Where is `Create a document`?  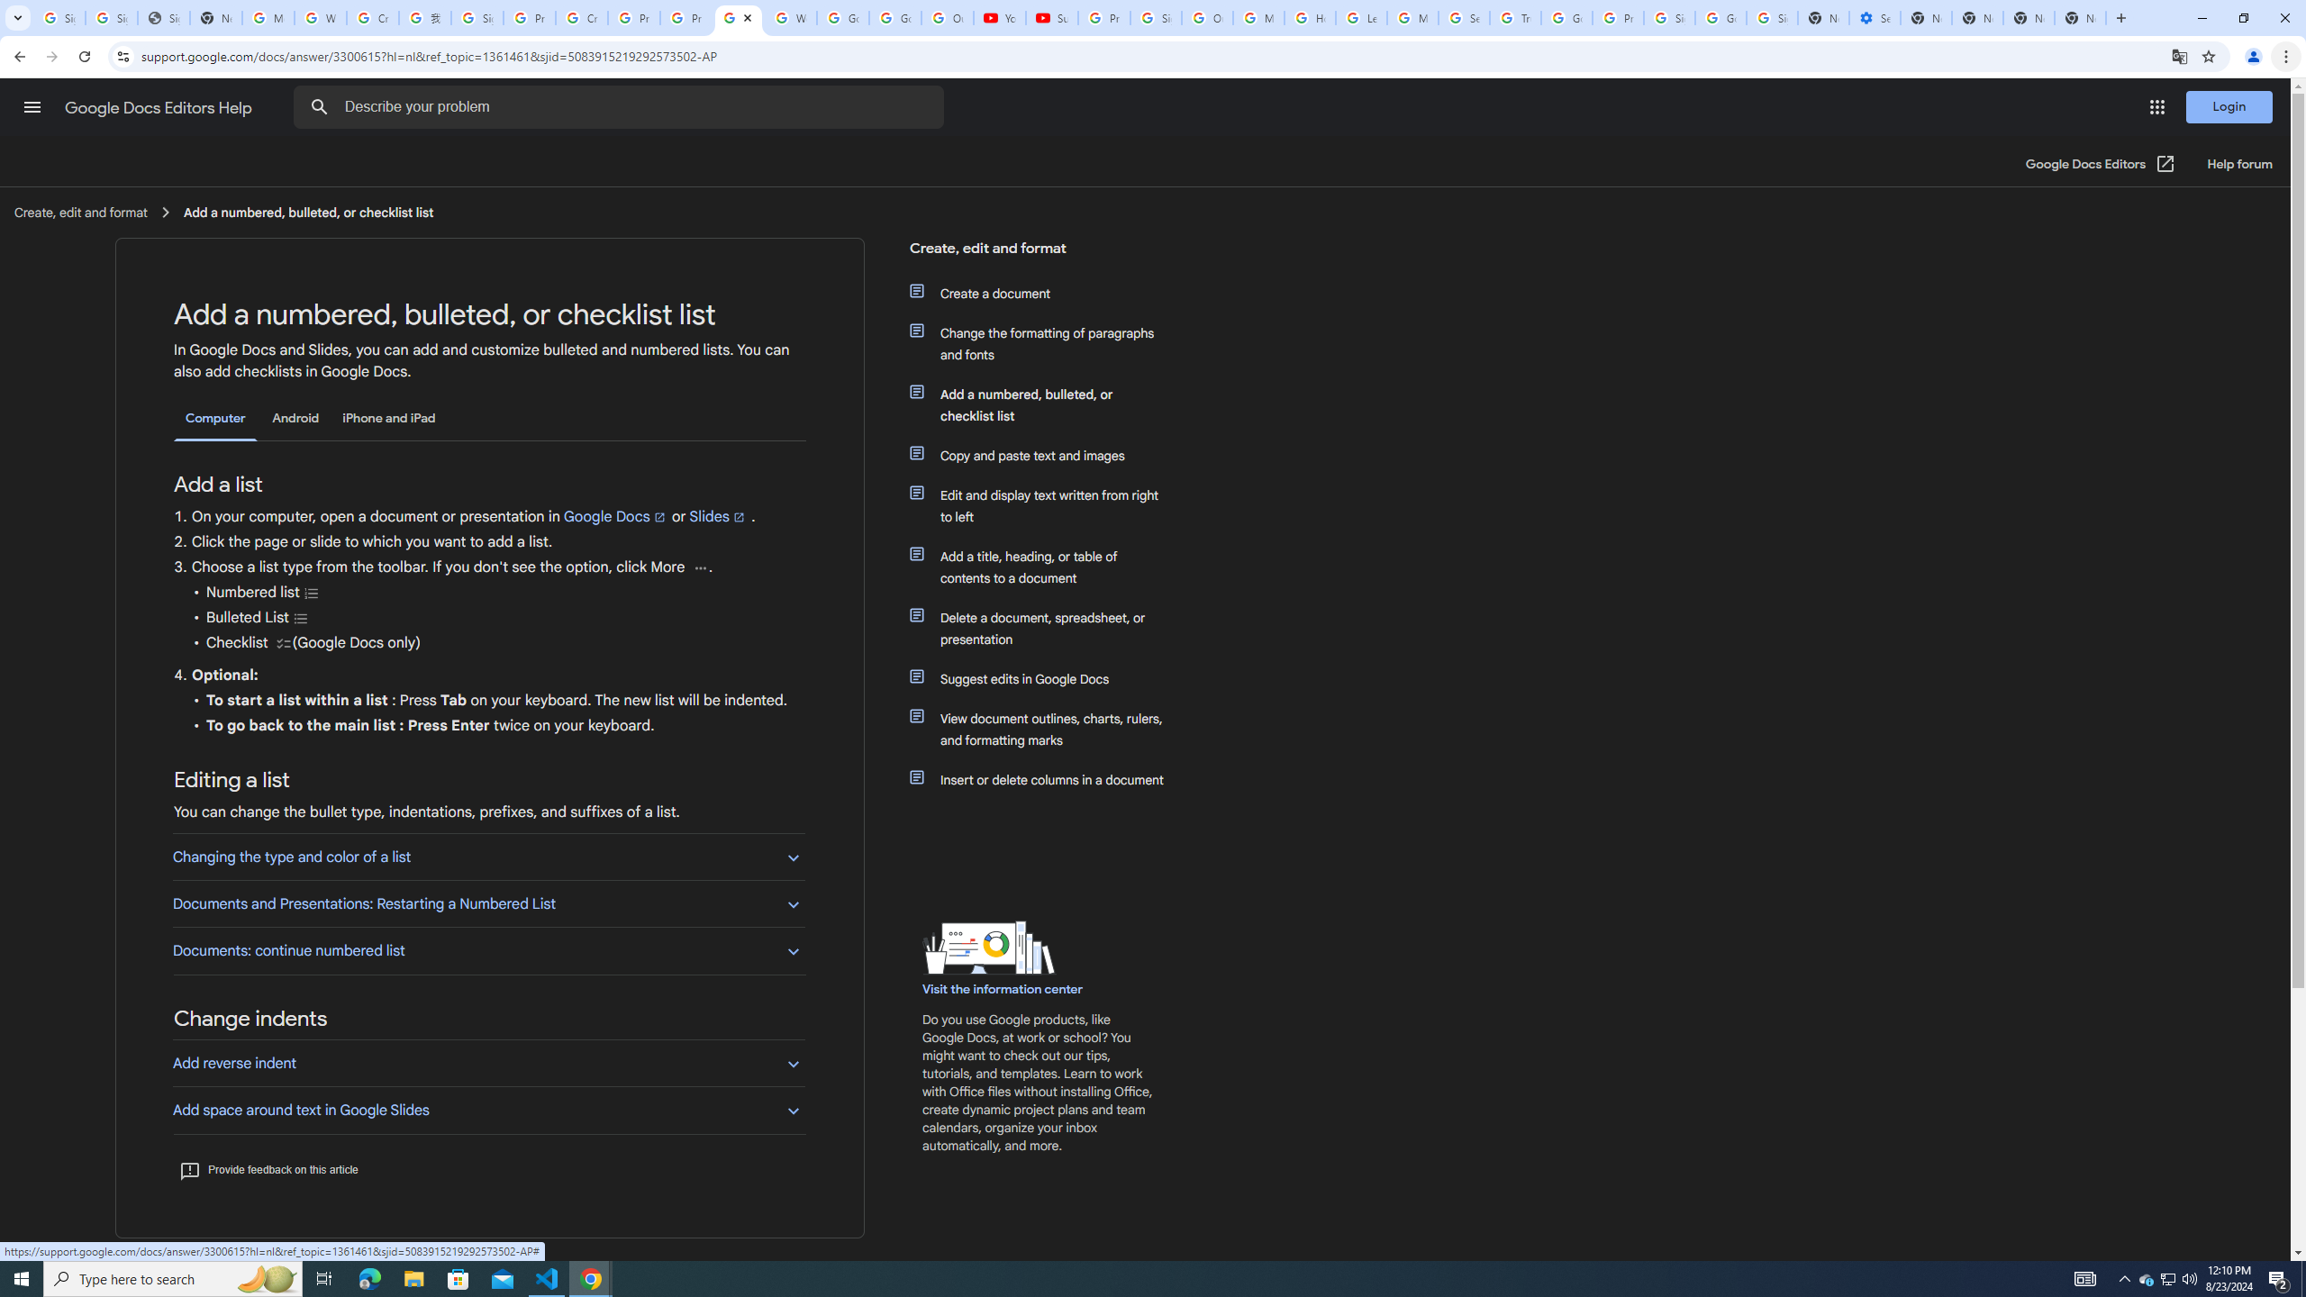 Create a document is located at coordinates (1048, 294).